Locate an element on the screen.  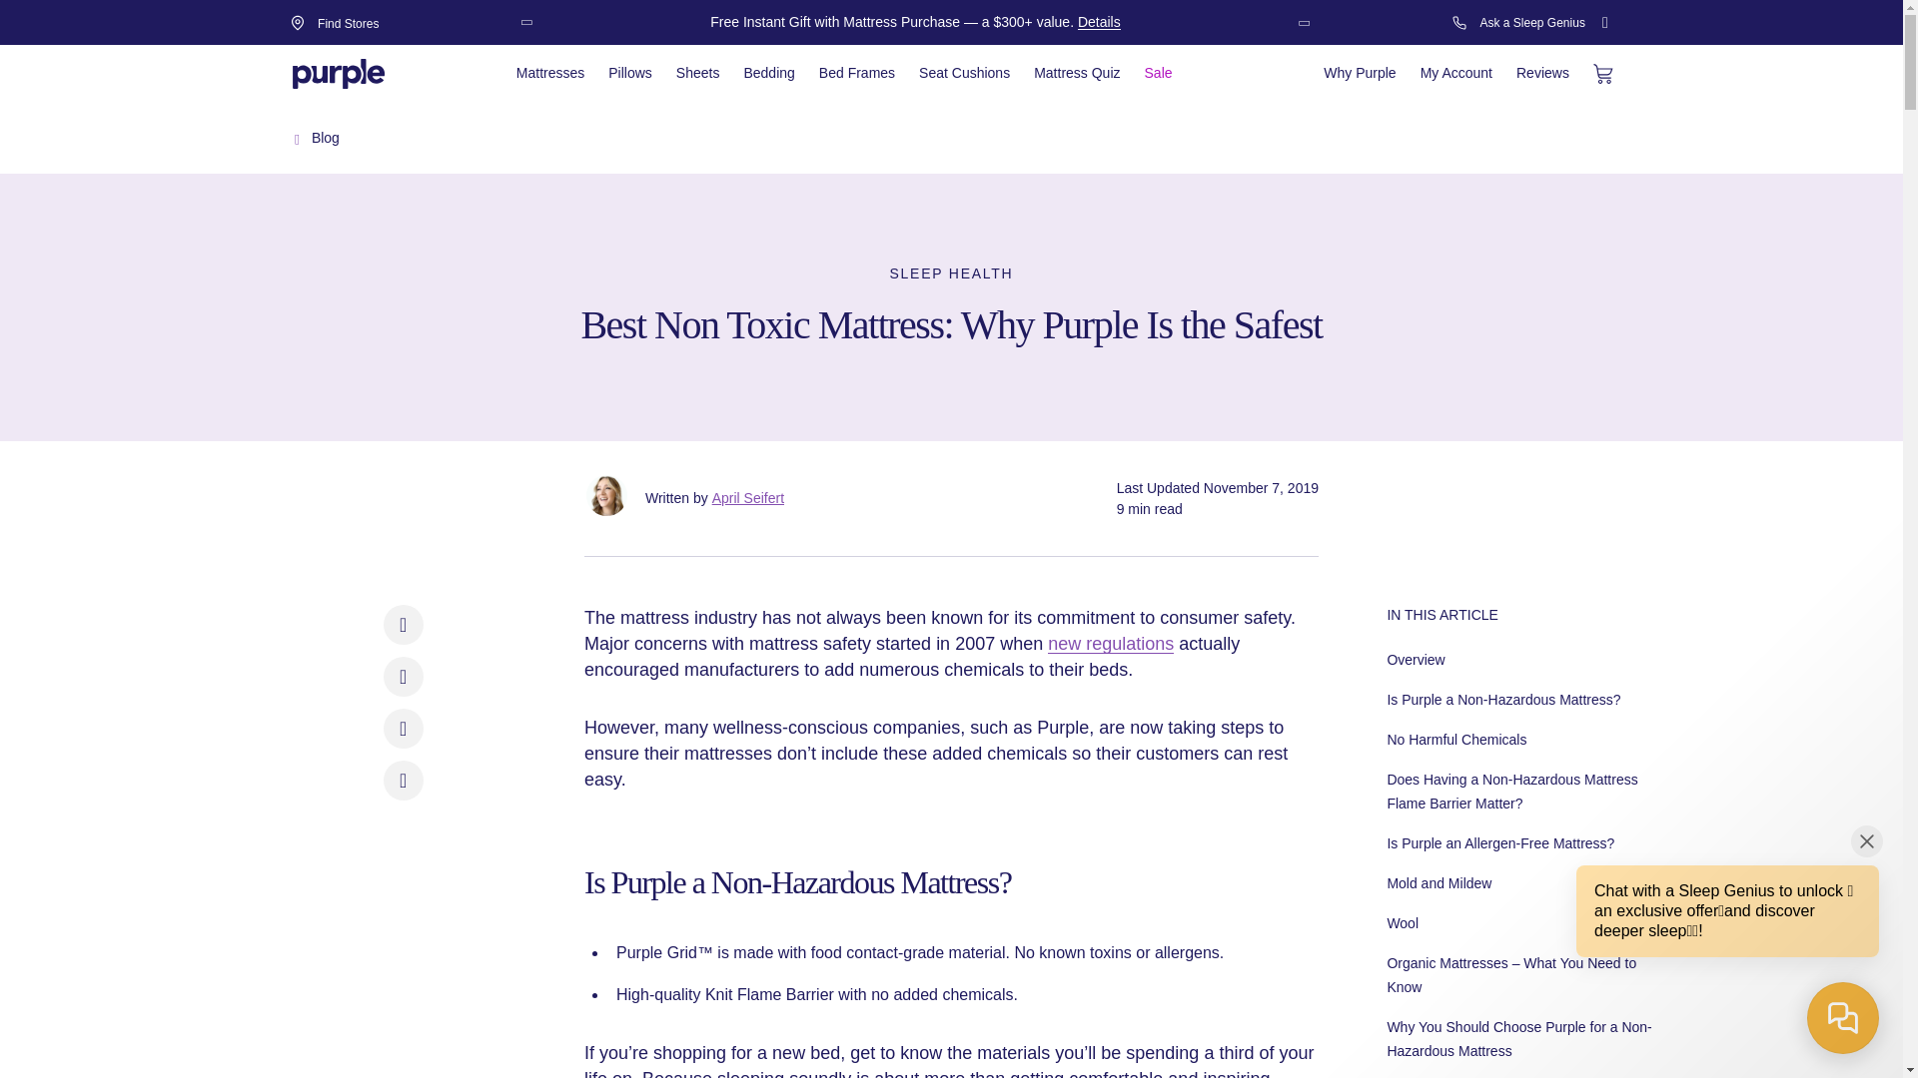
Pillows is located at coordinates (629, 75).